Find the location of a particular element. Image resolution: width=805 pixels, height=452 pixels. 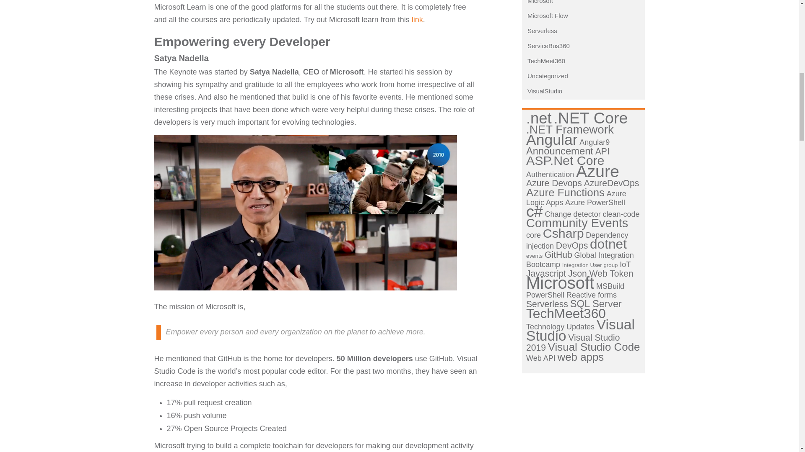

link is located at coordinates (417, 19).